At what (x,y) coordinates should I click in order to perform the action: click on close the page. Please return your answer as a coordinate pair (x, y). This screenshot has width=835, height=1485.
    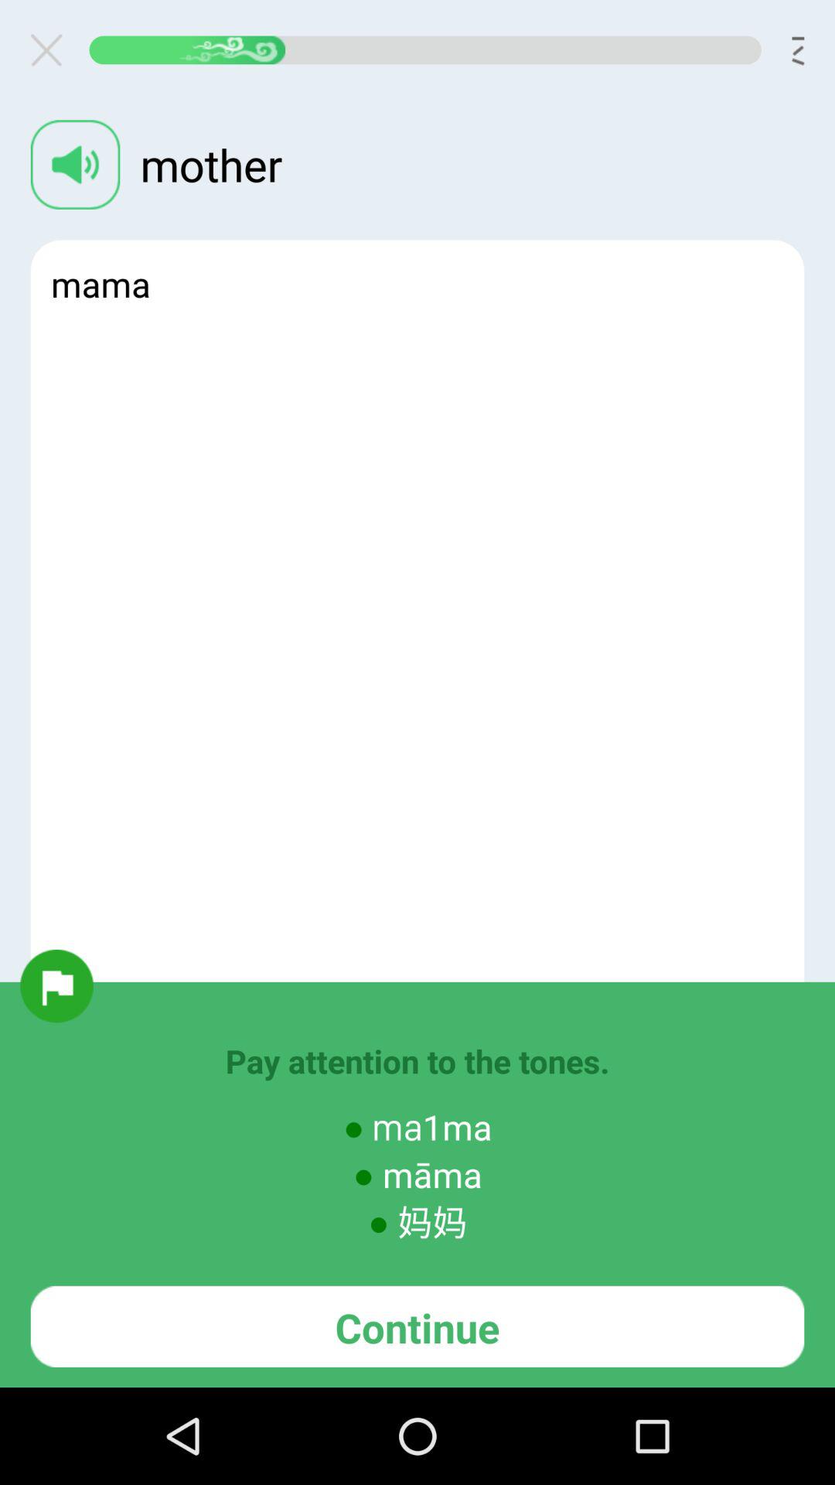
    Looking at the image, I should click on (53, 49).